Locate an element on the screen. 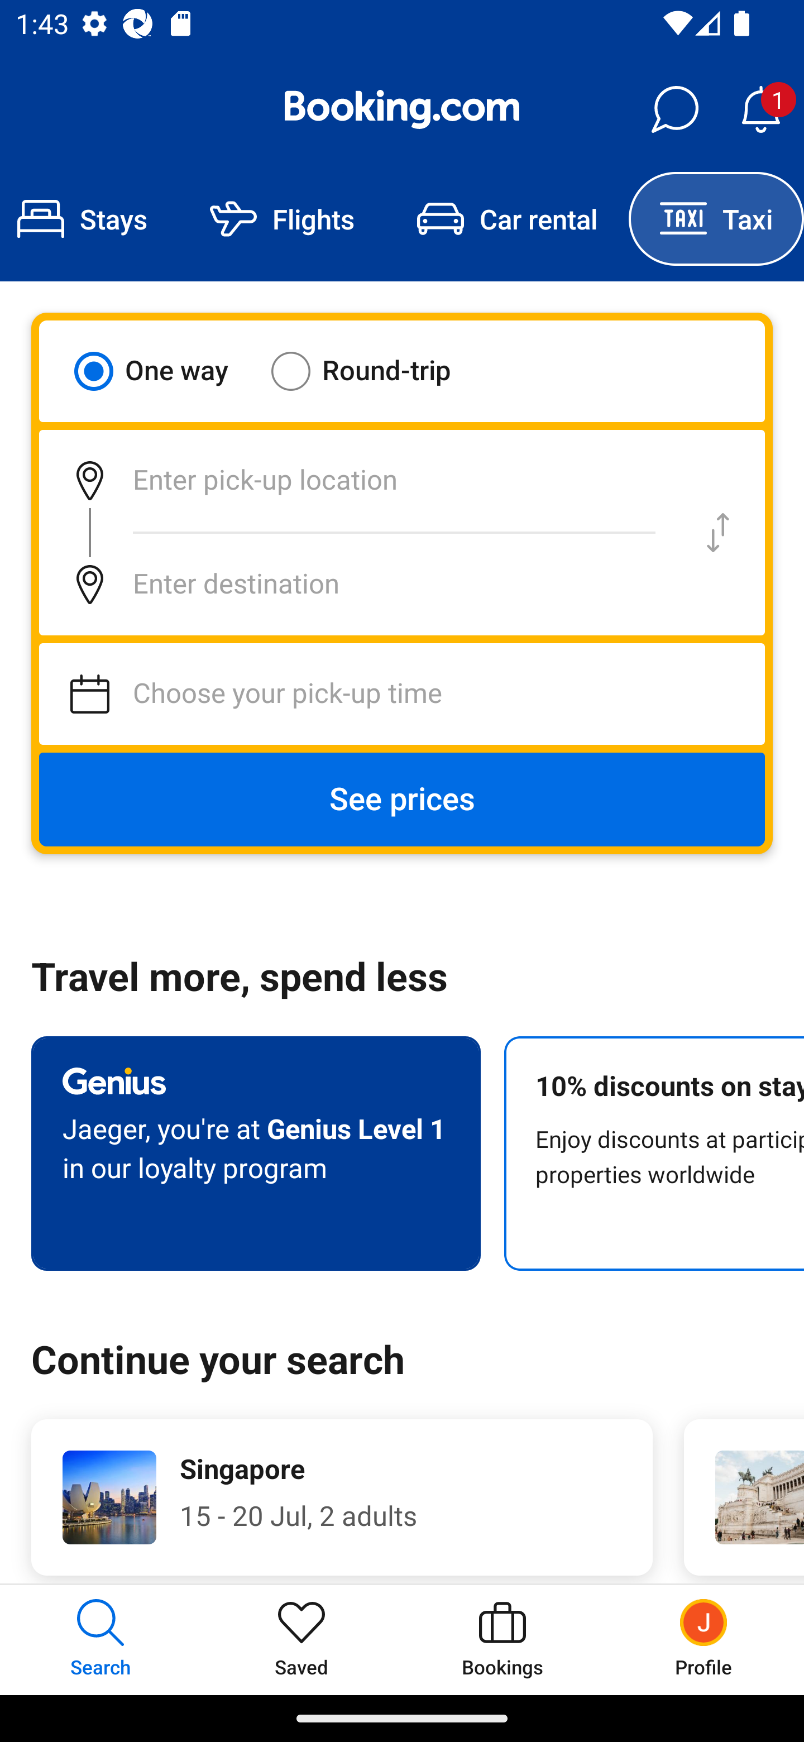 The width and height of the screenshot is (804, 1742). Enter destination is located at coordinates (355, 584).